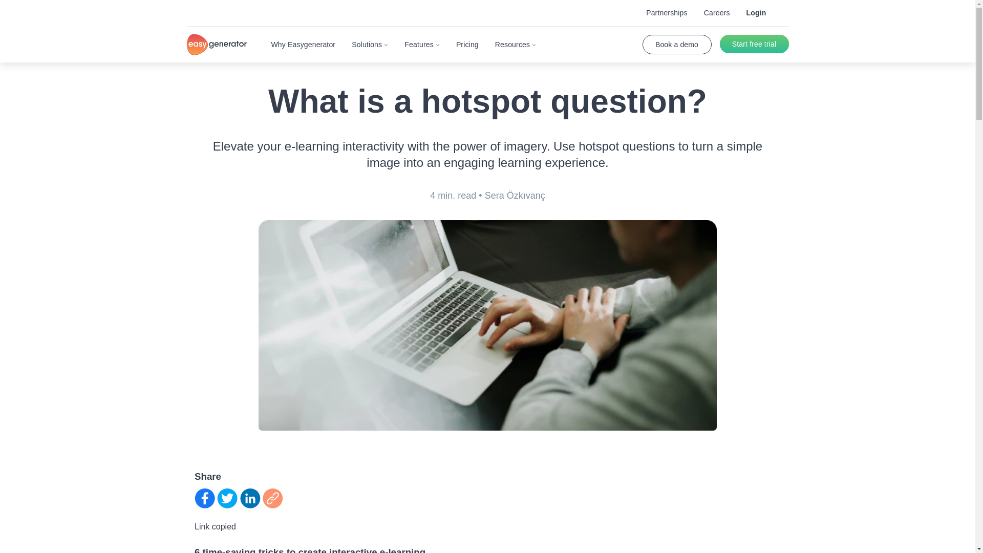 The image size is (983, 553). What do you see at coordinates (370, 44) in the screenshot?
I see `Solutions` at bounding box center [370, 44].